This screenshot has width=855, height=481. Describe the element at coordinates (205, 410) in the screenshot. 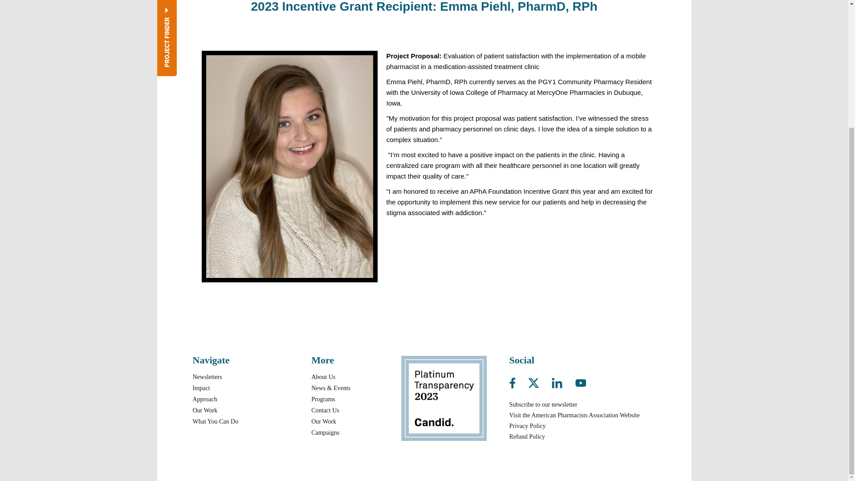

I see `Our Work` at that location.